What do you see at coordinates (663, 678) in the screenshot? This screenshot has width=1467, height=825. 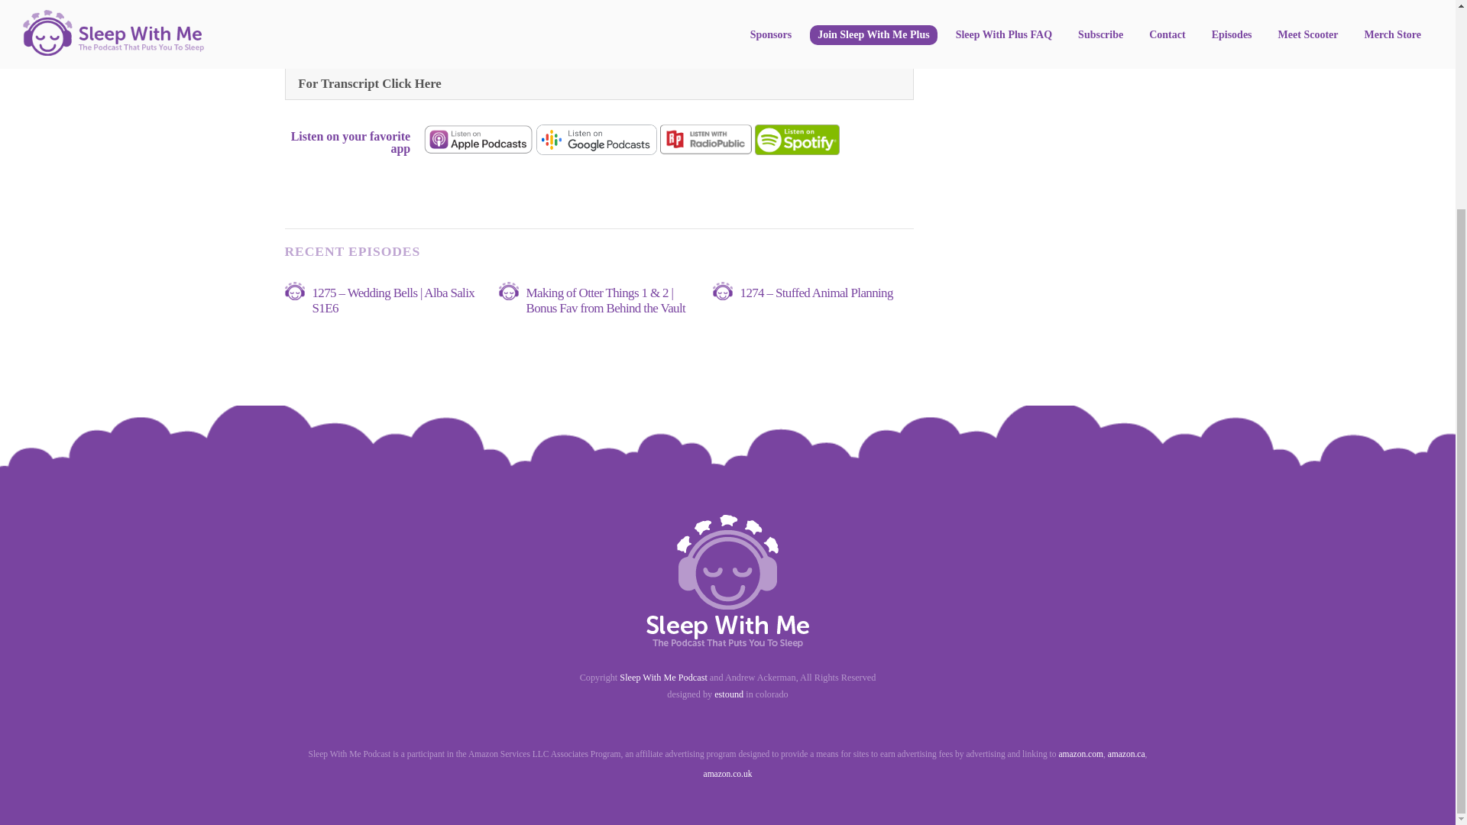 I see `Sleep With Me Podcast` at bounding box center [663, 678].